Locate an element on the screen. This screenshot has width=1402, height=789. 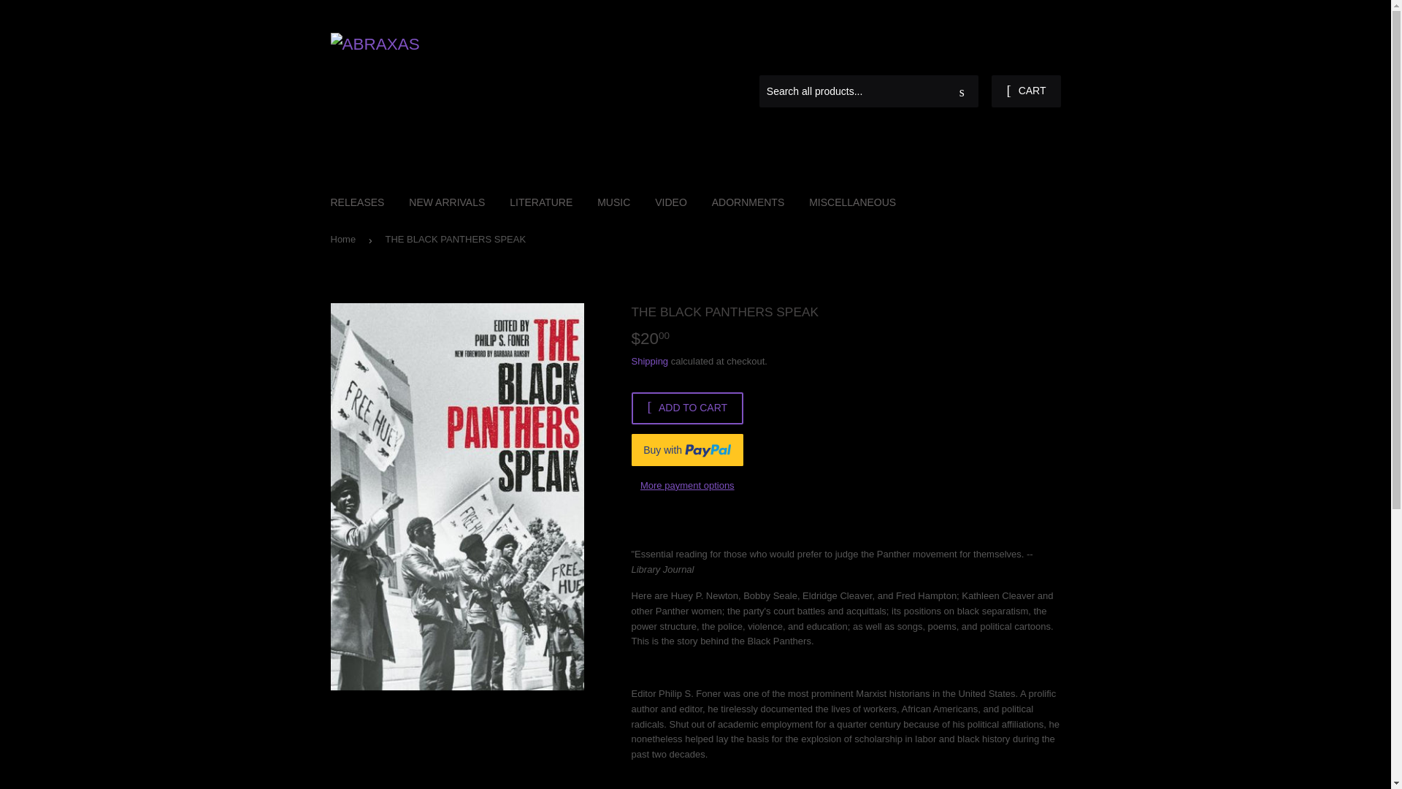
VIDEO is located at coordinates (670, 202).